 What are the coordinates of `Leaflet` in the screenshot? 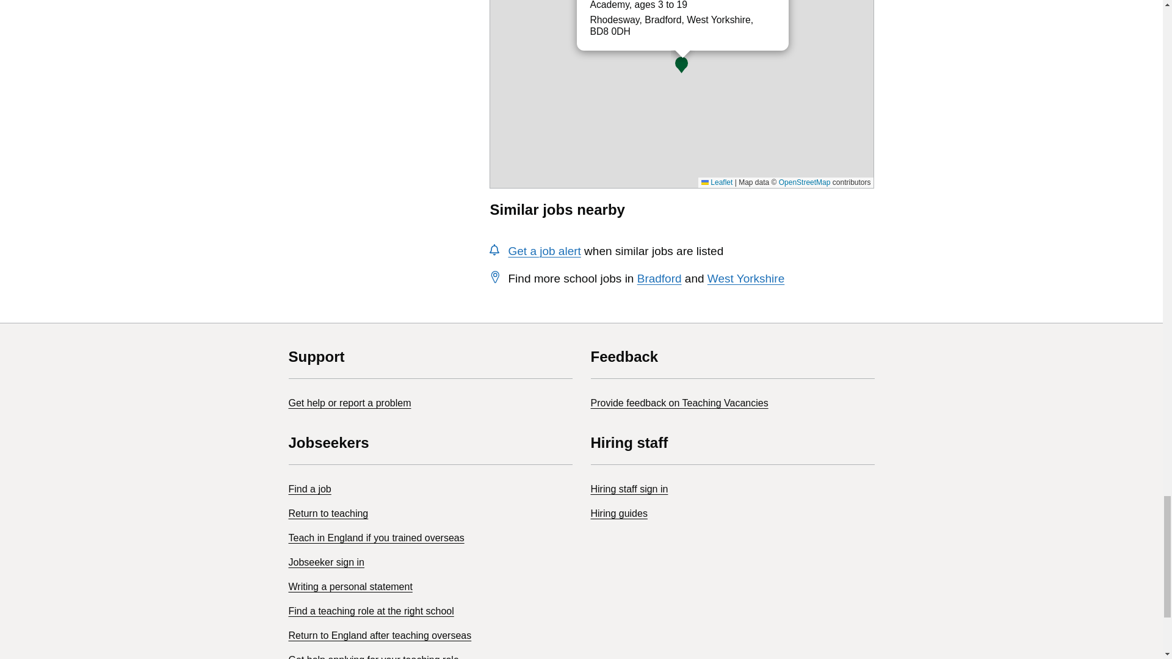 It's located at (717, 182).